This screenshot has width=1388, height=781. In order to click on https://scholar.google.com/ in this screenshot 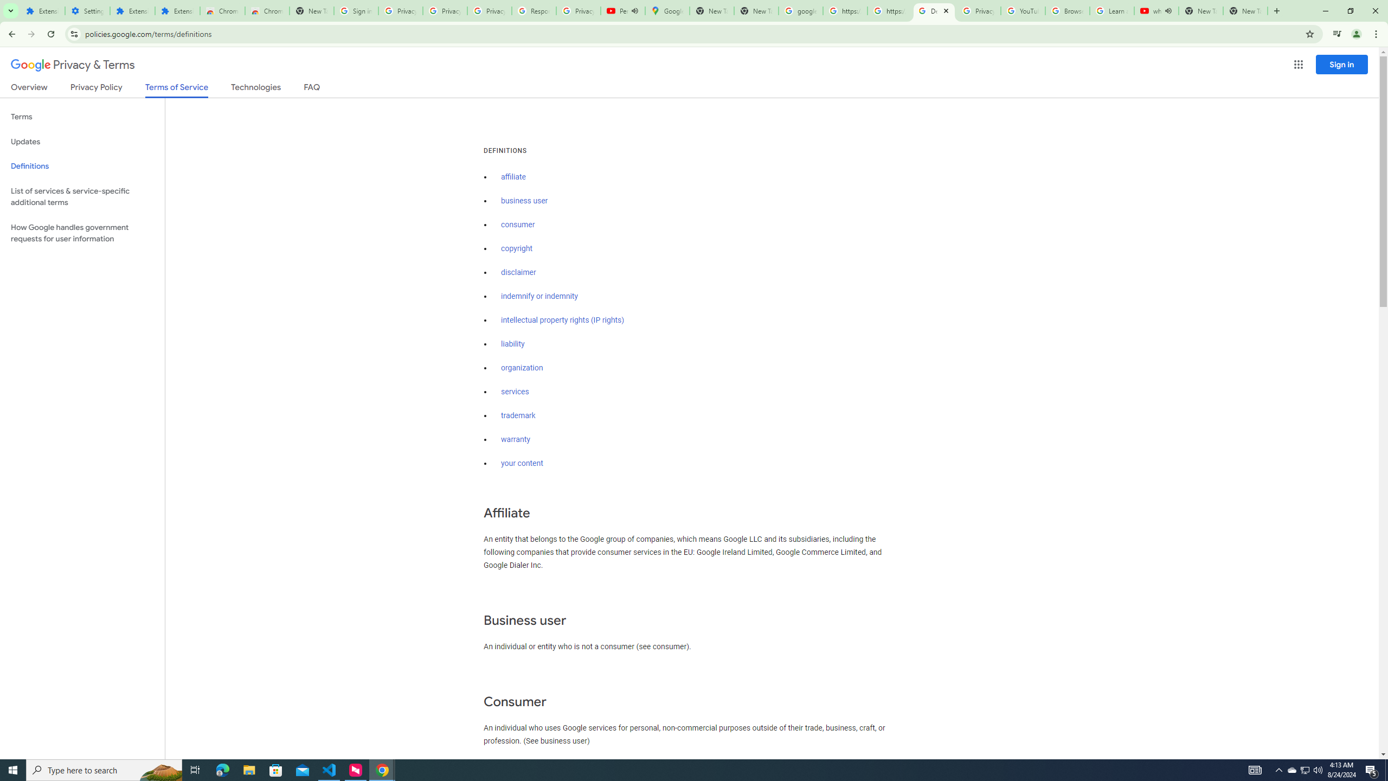, I will do `click(845, 11)`.